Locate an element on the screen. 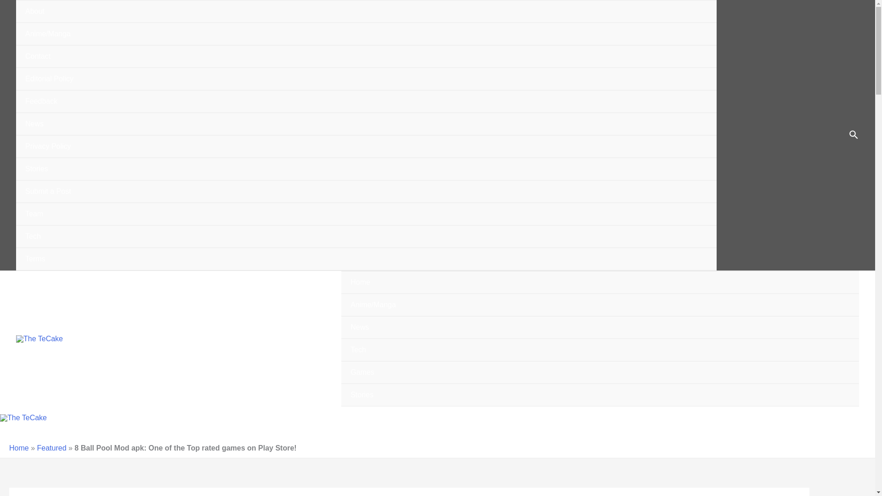 The image size is (882, 496). Home is located at coordinates (600, 282).